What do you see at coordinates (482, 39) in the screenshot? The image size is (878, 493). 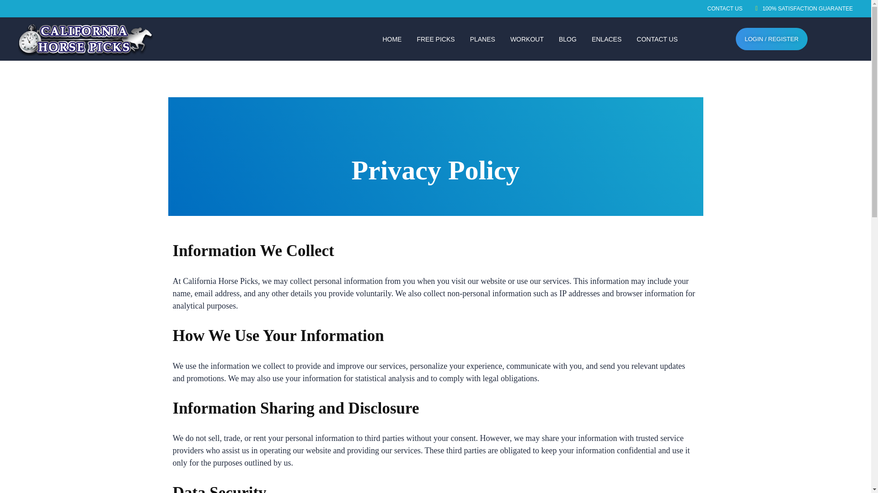 I see `PLANES` at bounding box center [482, 39].